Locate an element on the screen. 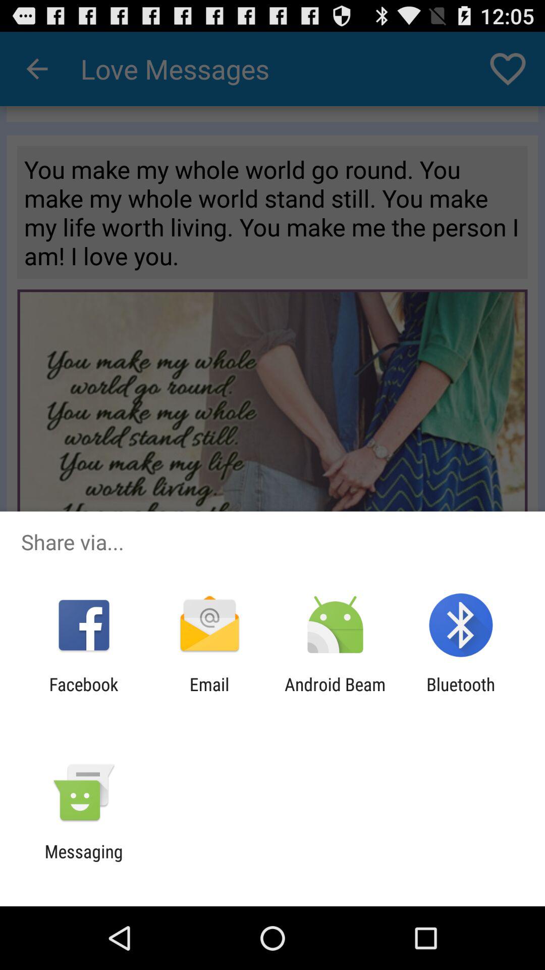  launch icon next to bluetooth icon is located at coordinates (335, 695).